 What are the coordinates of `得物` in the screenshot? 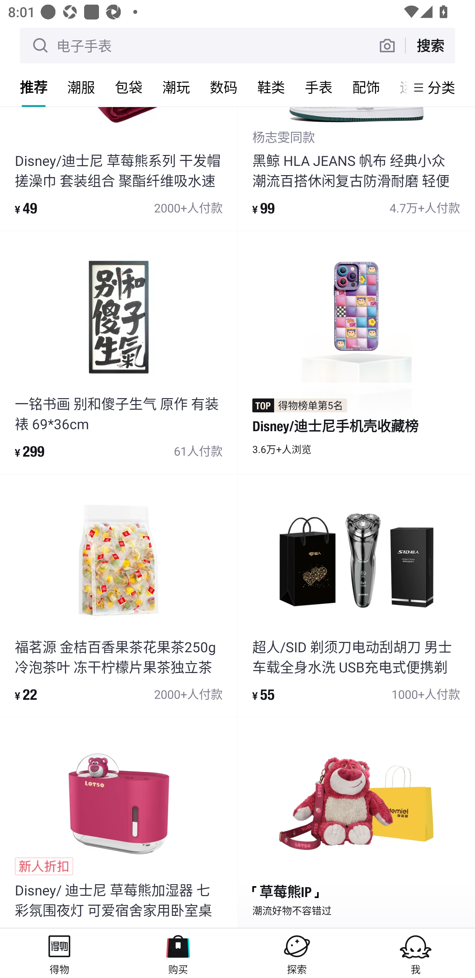 It's located at (59, 953).